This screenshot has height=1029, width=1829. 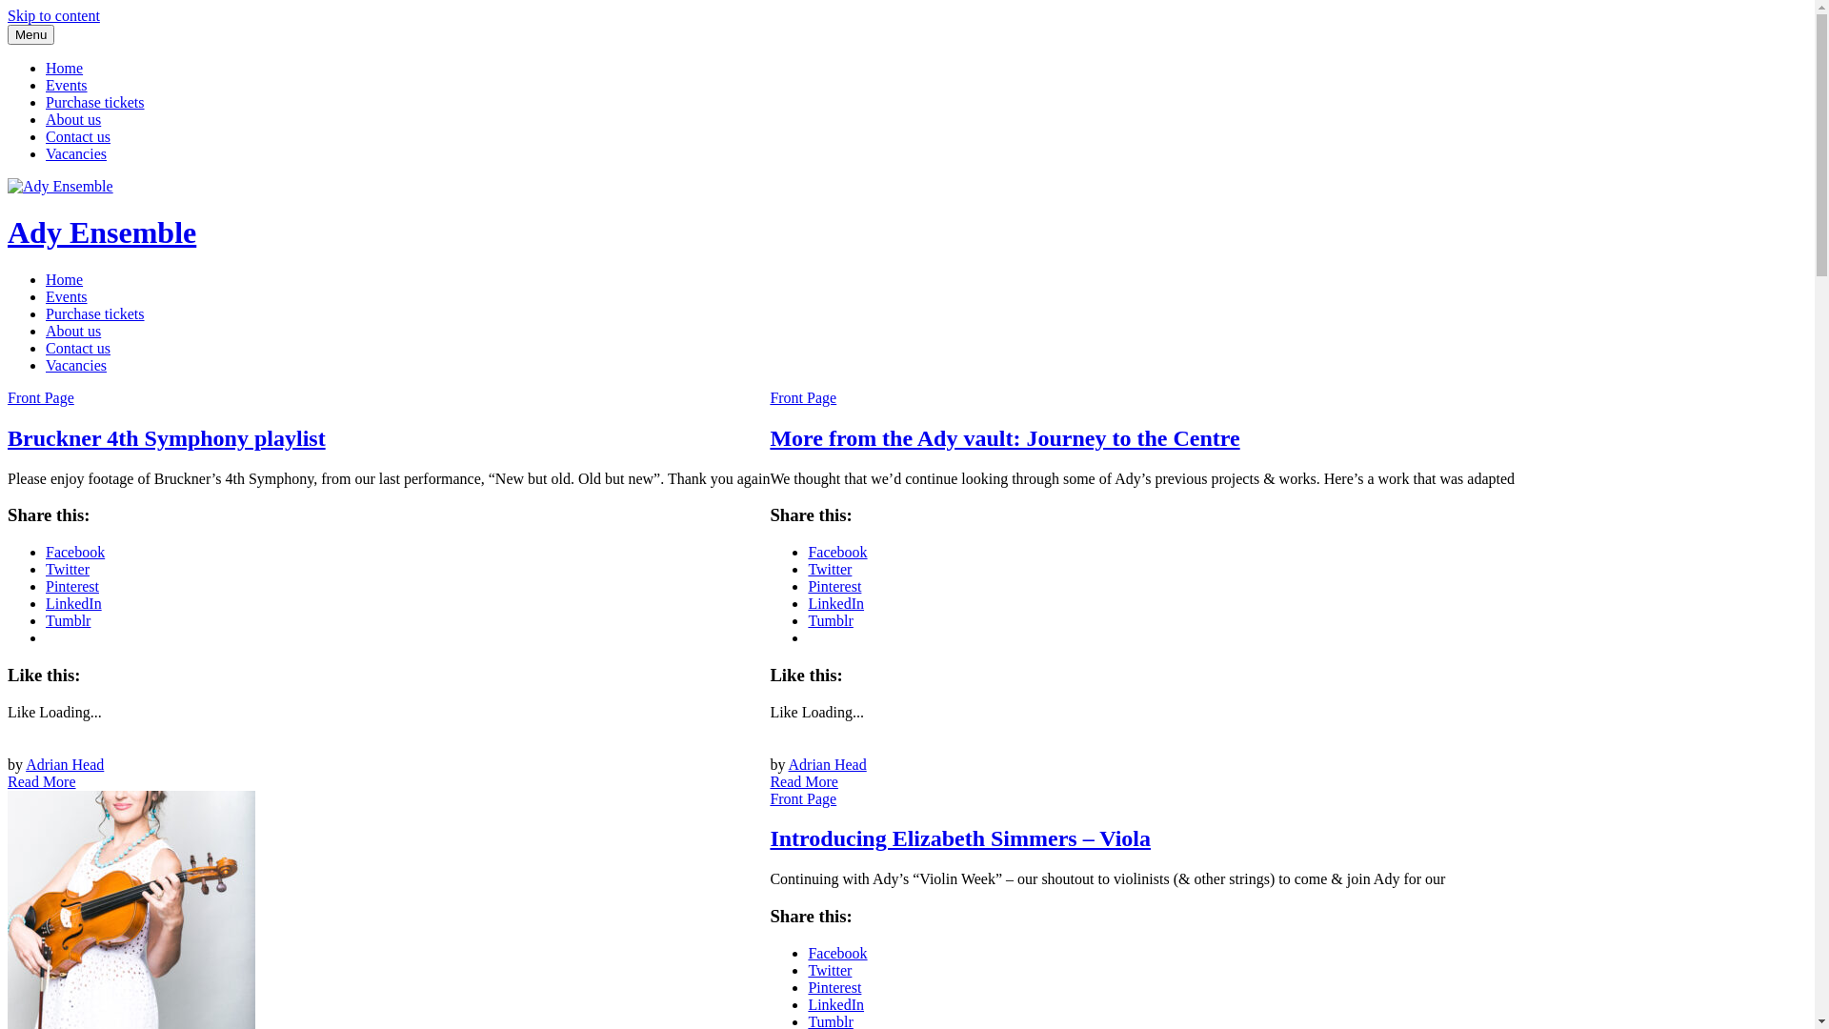 I want to click on Vacancies, so click(x=76, y=366).